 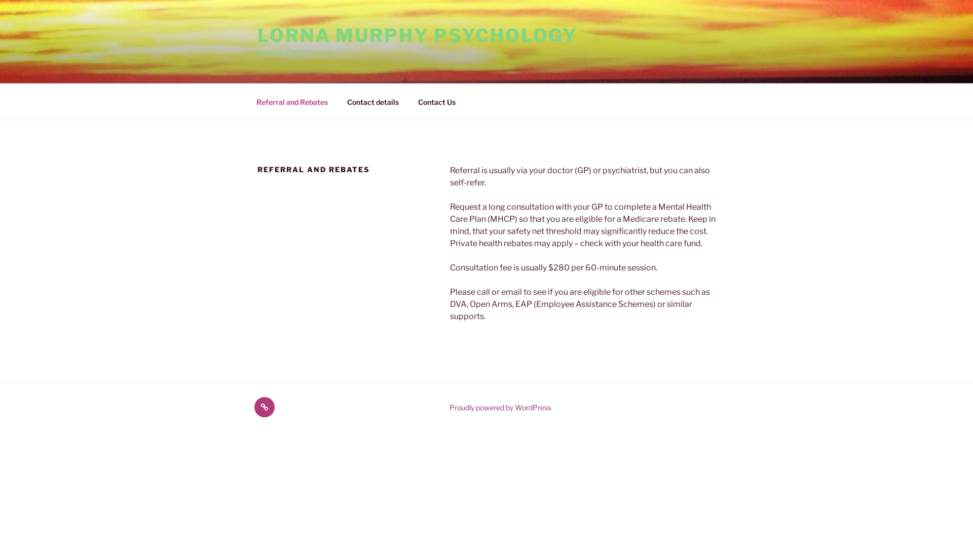 I want to click on Contact Us, so click(x=437, y=101).